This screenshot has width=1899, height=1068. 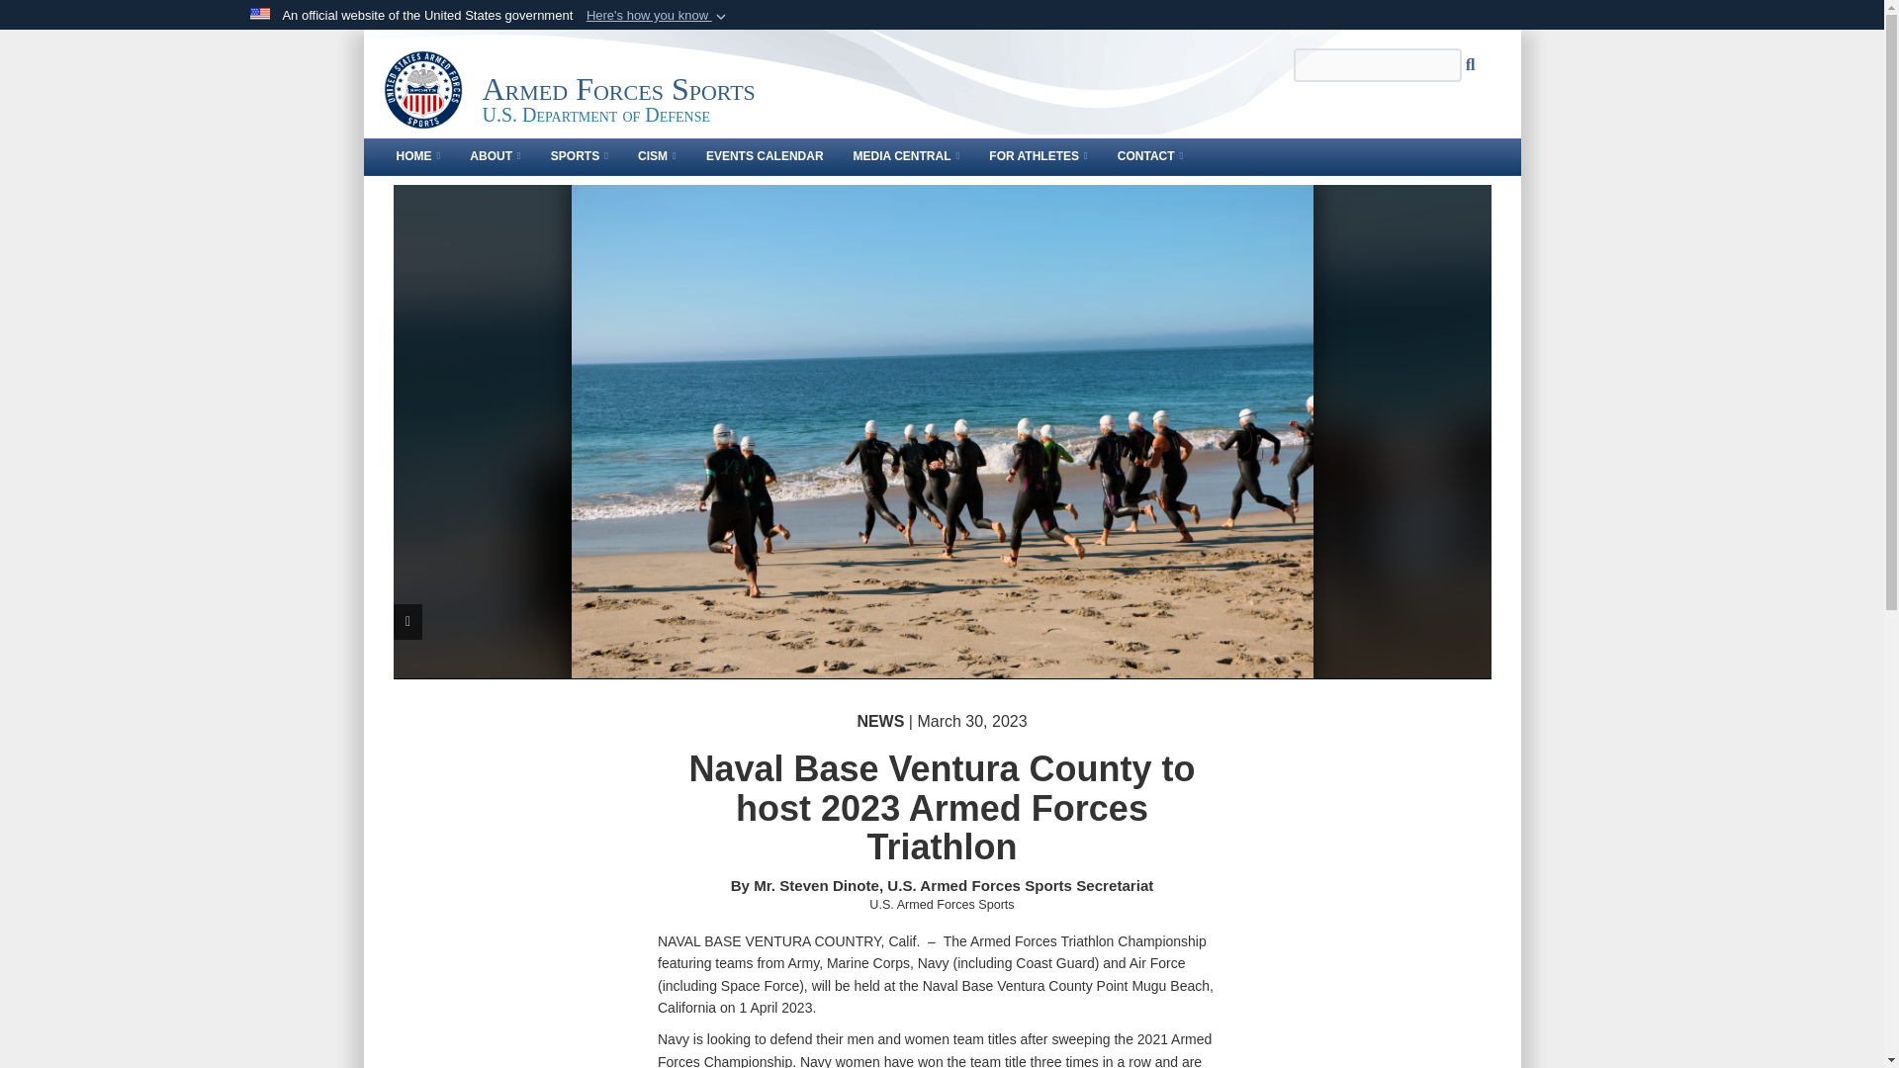 What do you see at coordinates (579, 156) in the screenshot?
I see `SPORTS` at bounding box center [579, 156].